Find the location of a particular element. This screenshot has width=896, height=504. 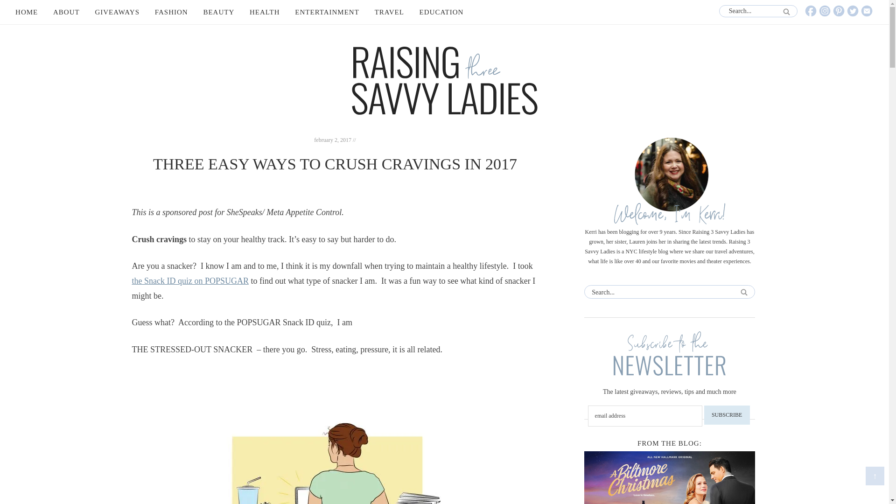

ABOUT is located at coordinates (66, 12).